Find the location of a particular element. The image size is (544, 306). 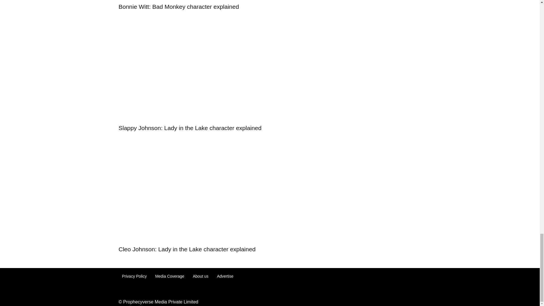

Slappy Johnson: Lady in the Lake character explained is located at coordinates (190, 128).